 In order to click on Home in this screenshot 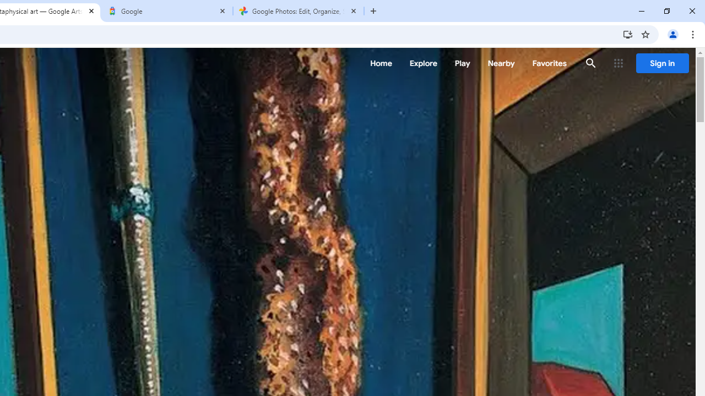, I will do `click(381, 63)`.